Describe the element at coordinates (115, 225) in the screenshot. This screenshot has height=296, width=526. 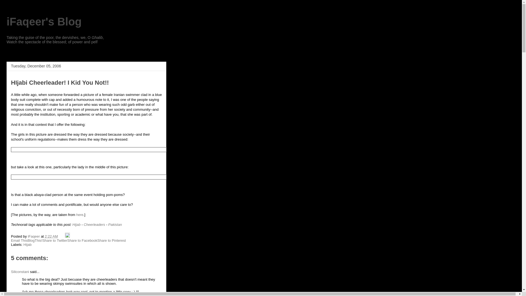
I see `Pakistan` at that location.